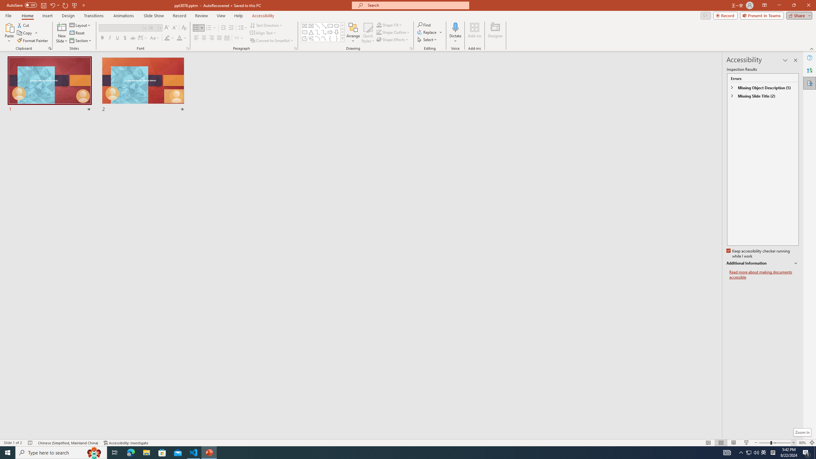 The image size is (816, 459). I want to click on Zoom 80%, so click(802, 443).